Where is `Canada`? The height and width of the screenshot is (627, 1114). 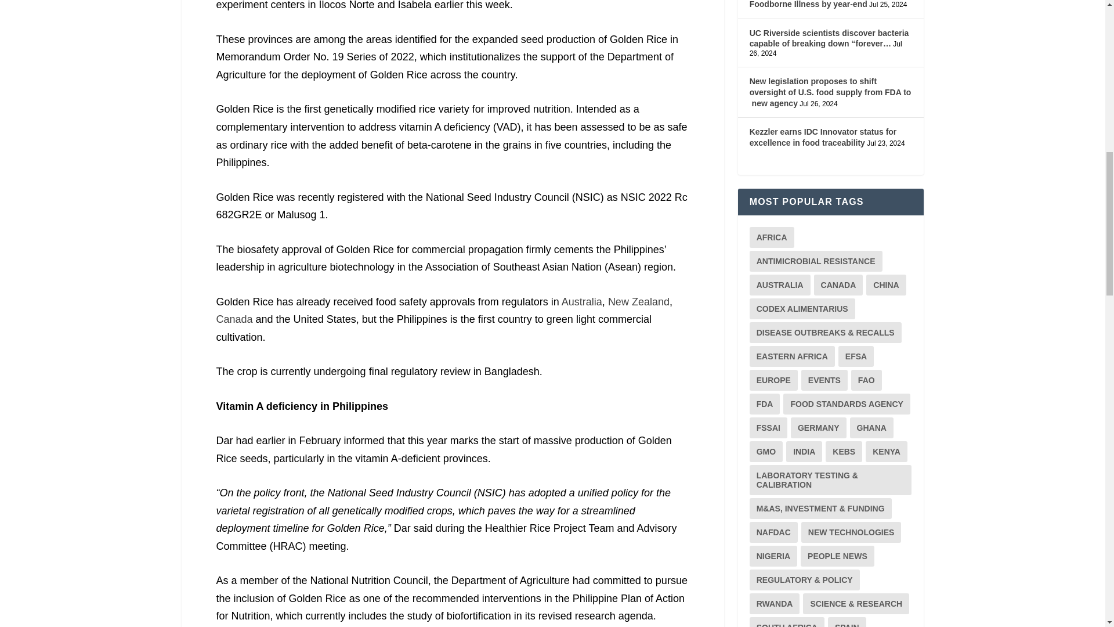 Canada is located at coordinates (234, 319).